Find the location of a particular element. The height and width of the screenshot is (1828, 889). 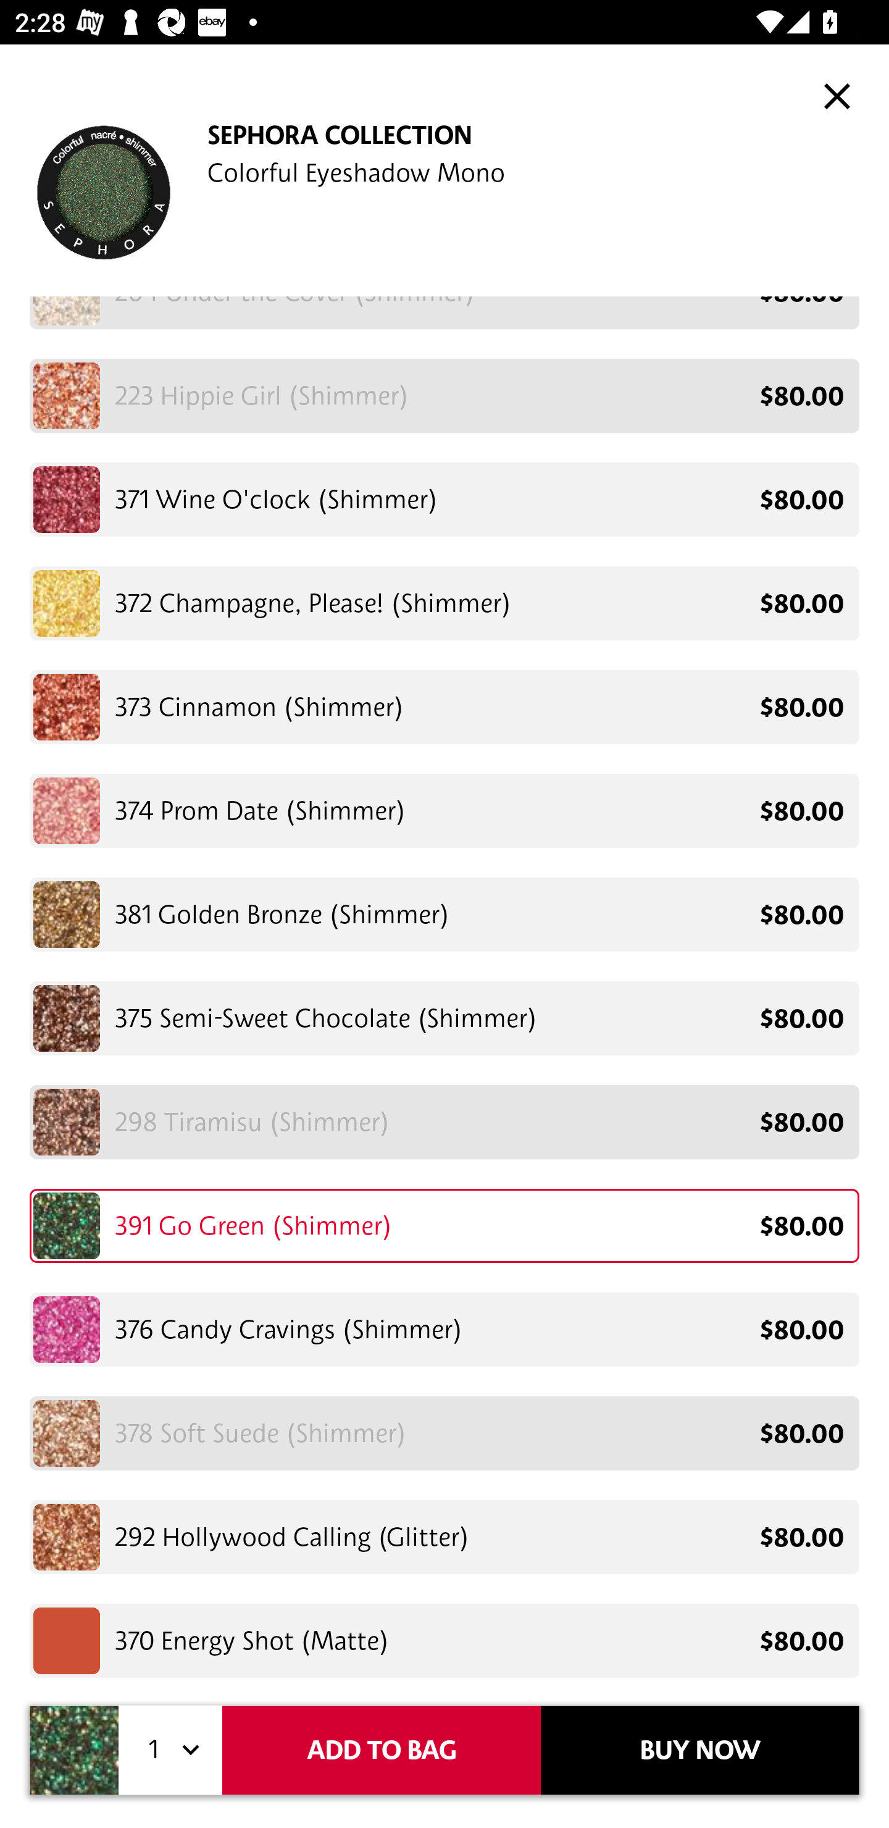

SEPHORA COLLECTION Colorful Eyeshadow Mono is located at coordinates (444, 185).